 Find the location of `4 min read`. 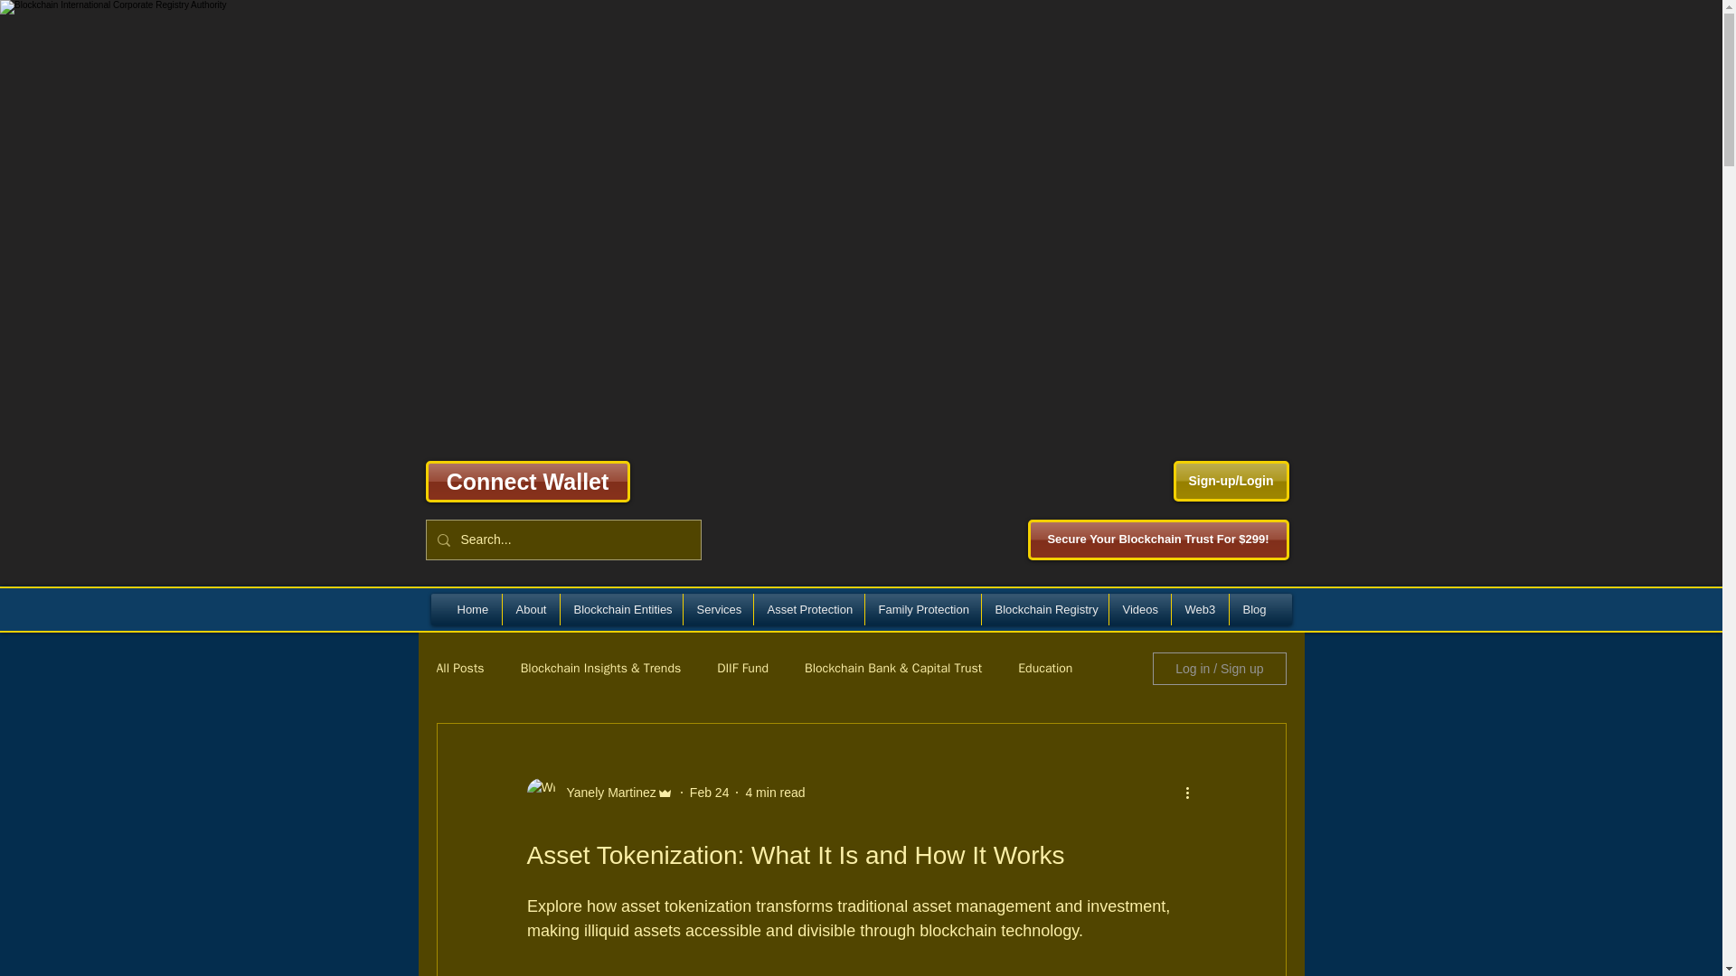

4 min read is located at coordinates (774, 792).